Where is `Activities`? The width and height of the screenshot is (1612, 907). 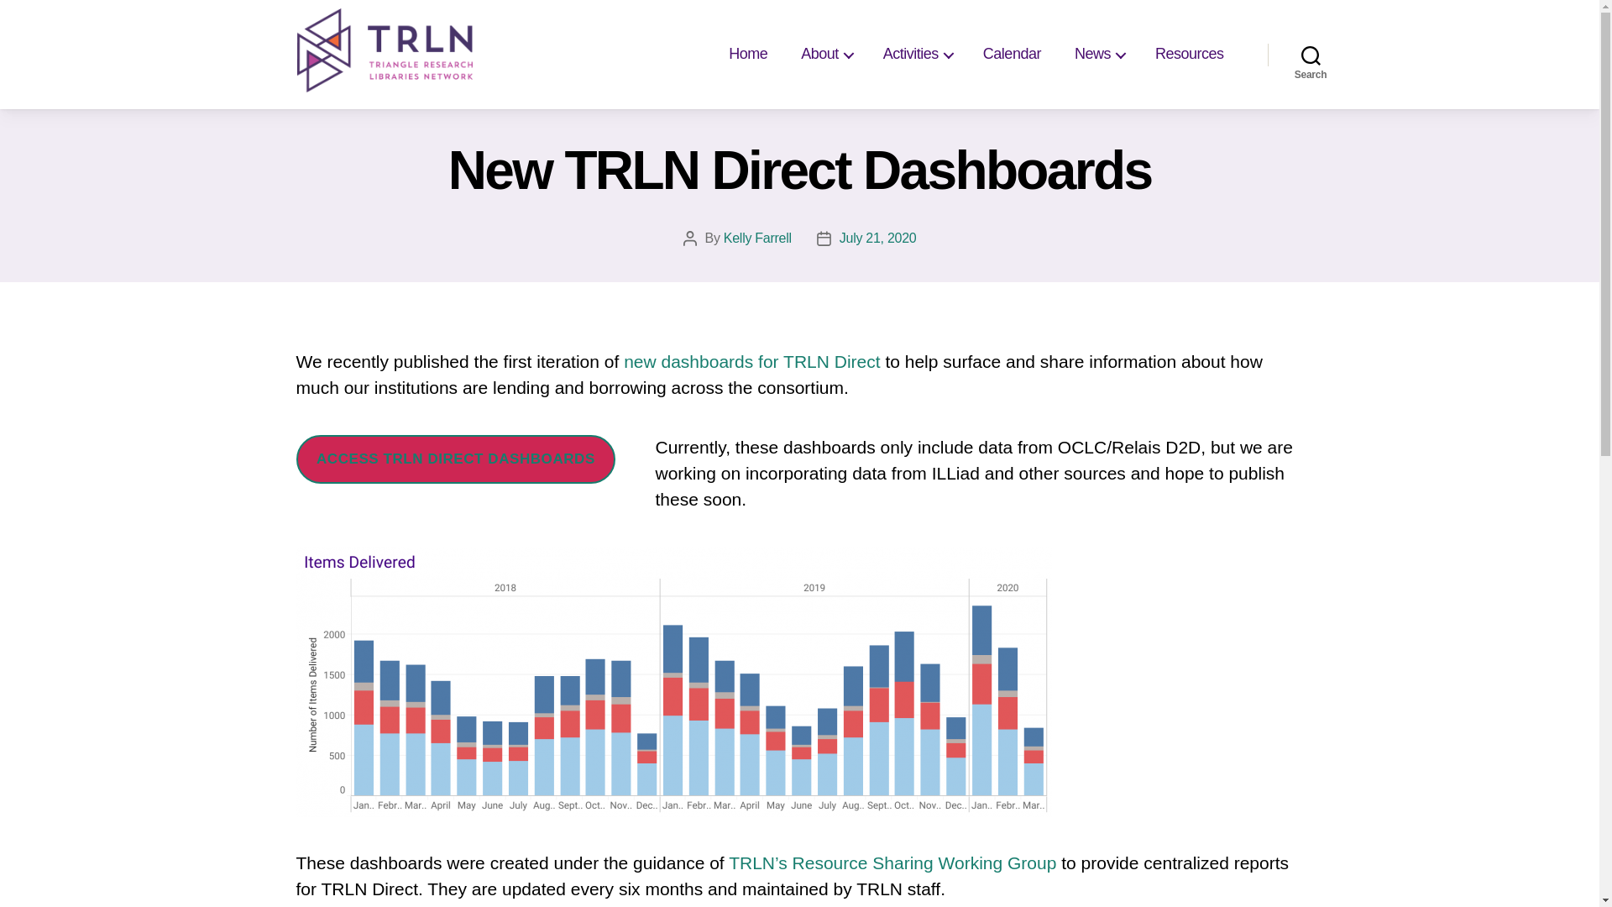 Activities is located at coordinates (916, 54).